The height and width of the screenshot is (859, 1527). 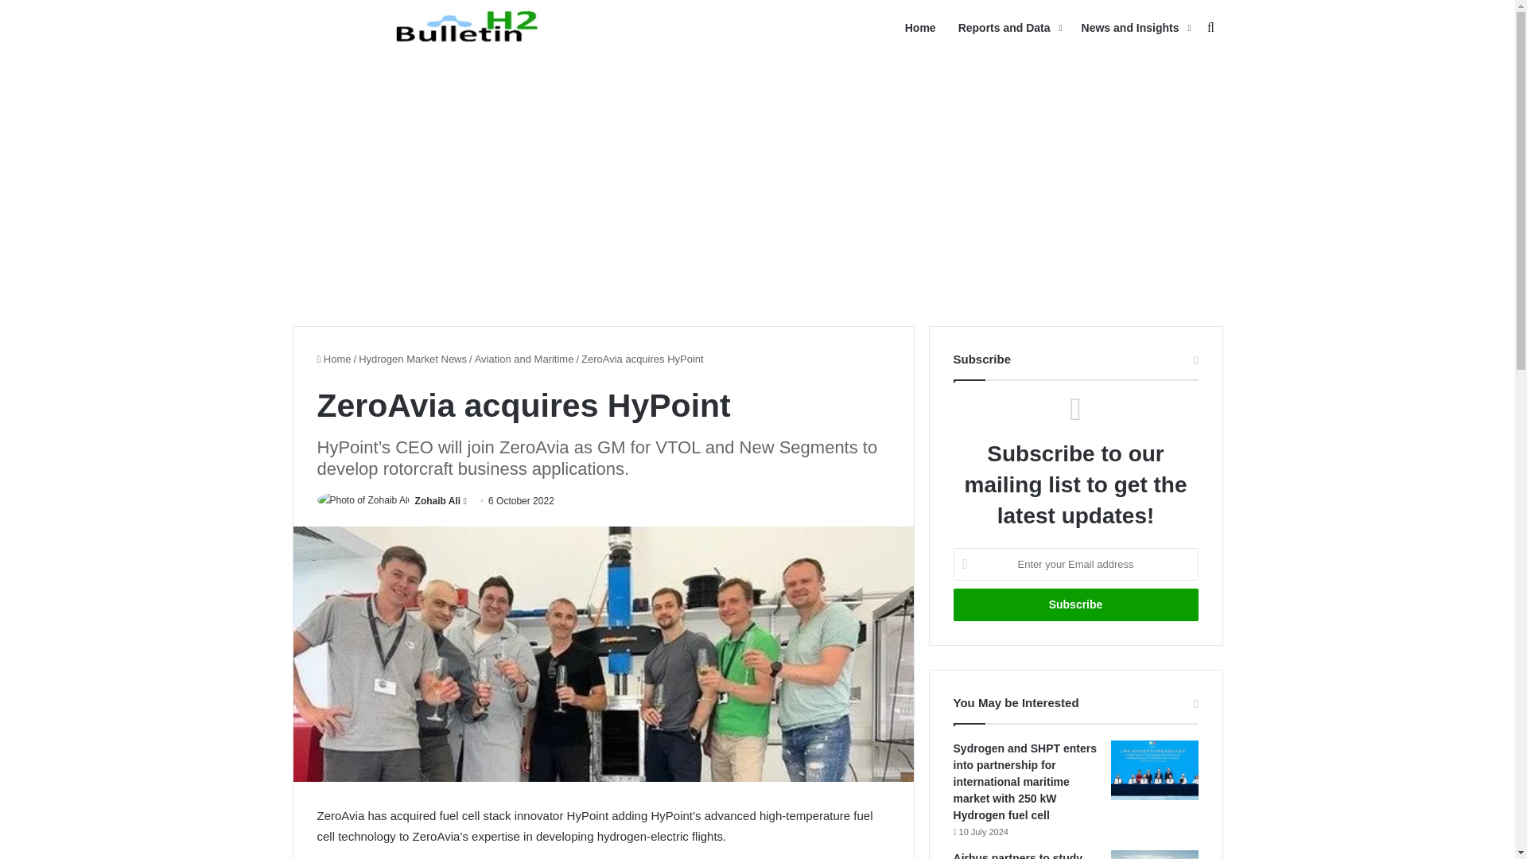 I want to click on Reports and Data, so click(x=1008, y=28).